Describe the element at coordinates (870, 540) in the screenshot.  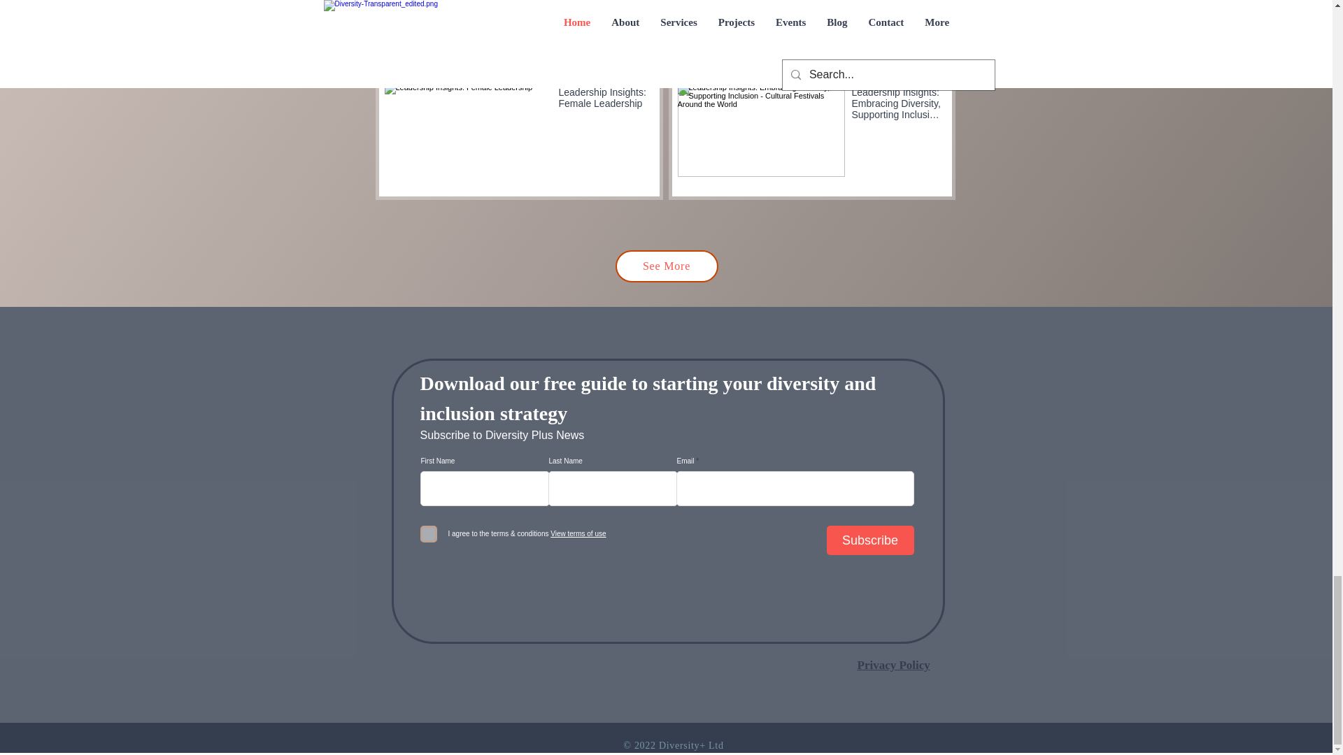
I see `Subscribe` at that location.